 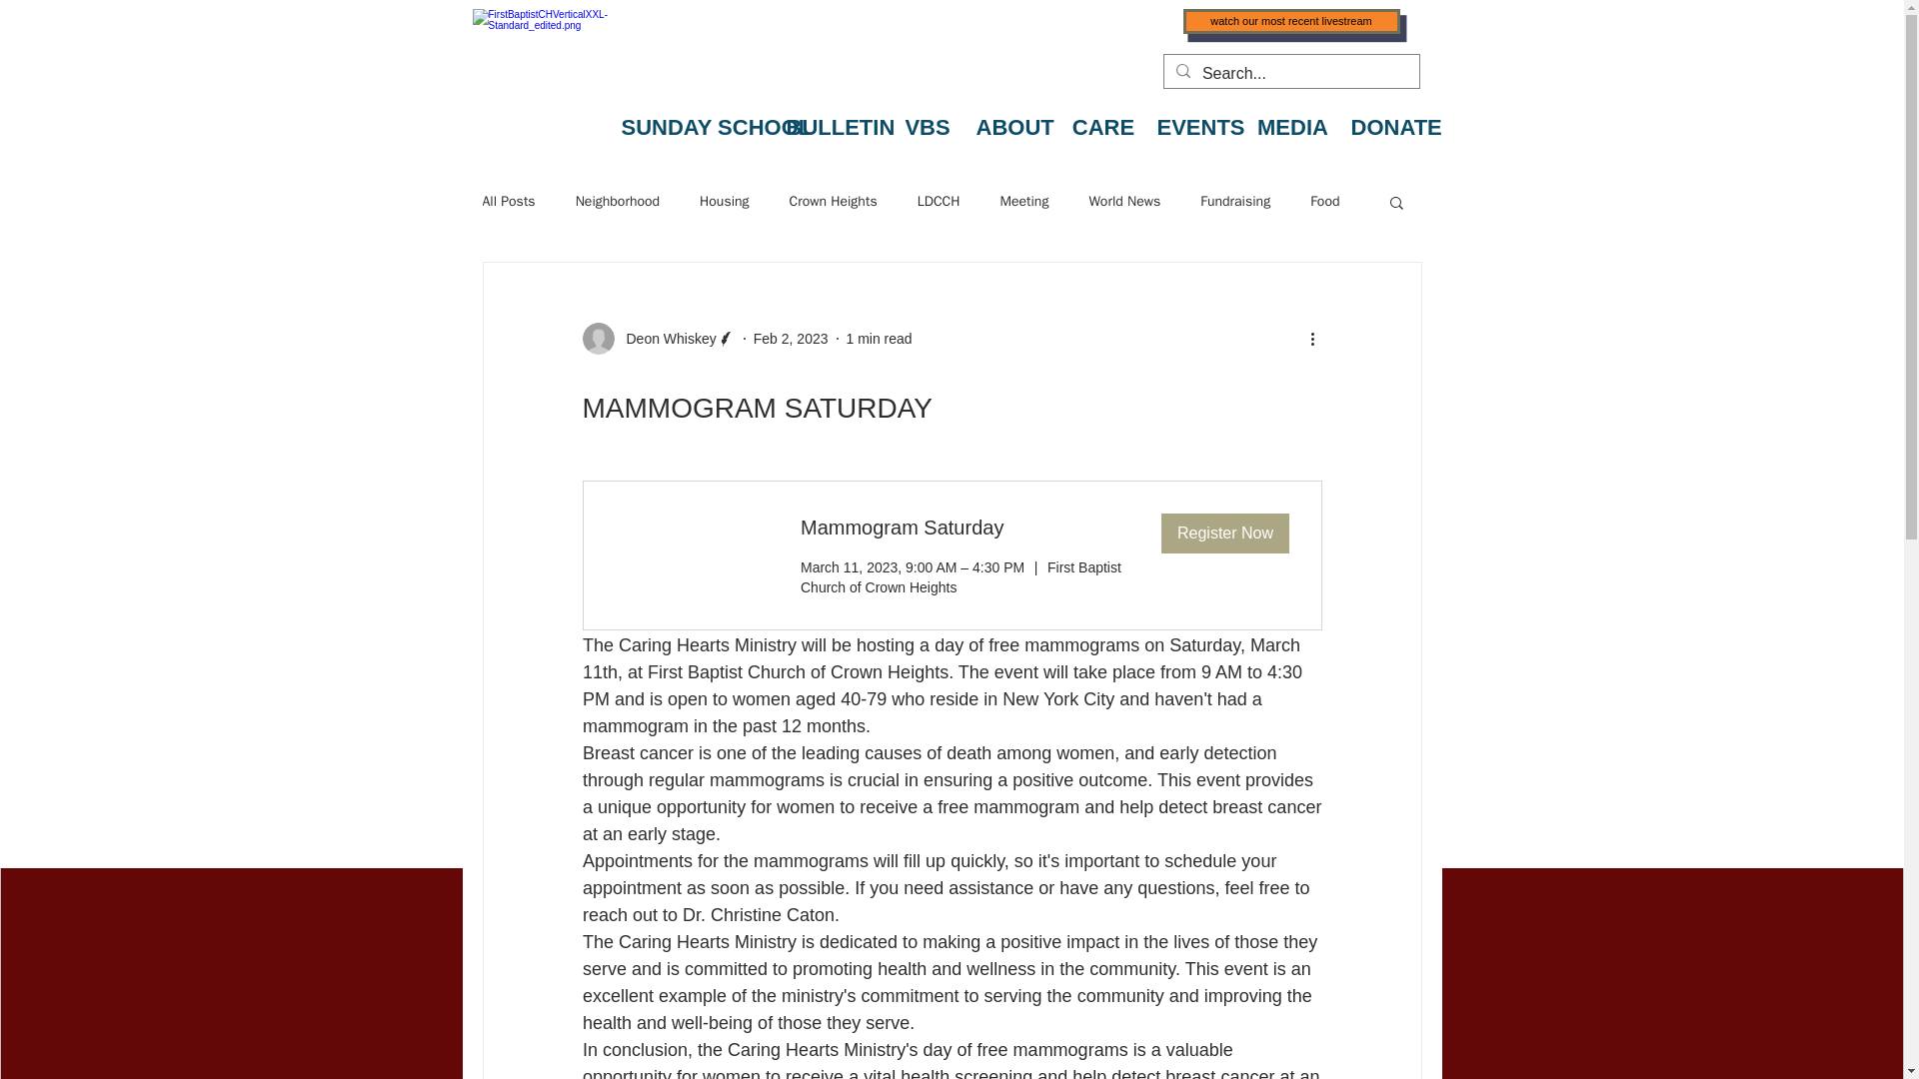 What do you see at coordinates (879, 338) in the screenshot?
I see `1 min read` at bounding box center [879, 338].